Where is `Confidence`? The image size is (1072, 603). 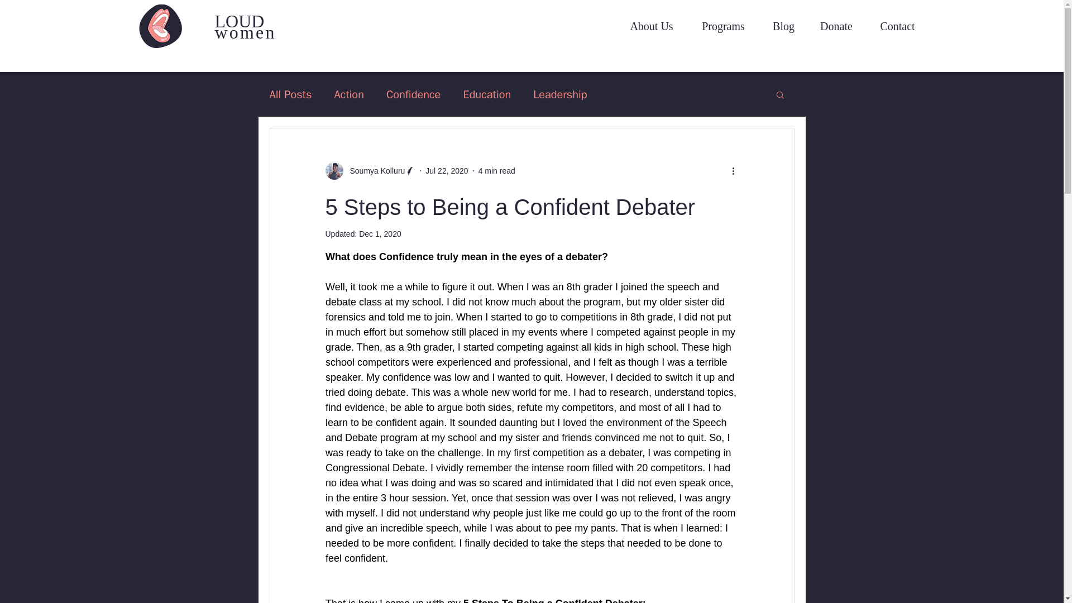
Confidence is located at coordinates (413, 94).